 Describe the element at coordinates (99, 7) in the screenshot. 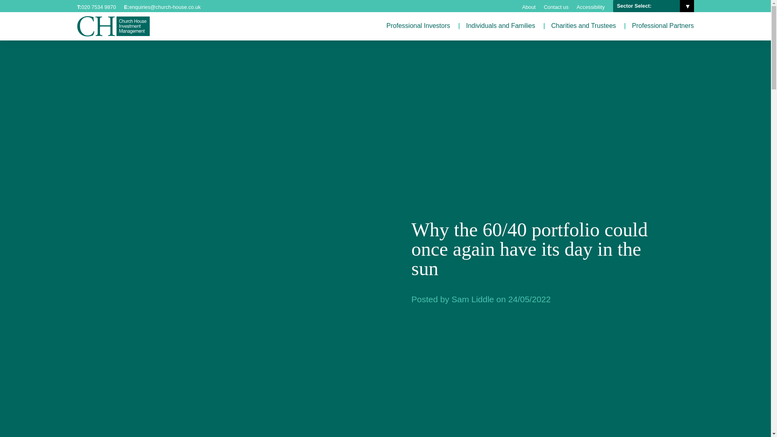

I see `020 7534 9870` at that location.